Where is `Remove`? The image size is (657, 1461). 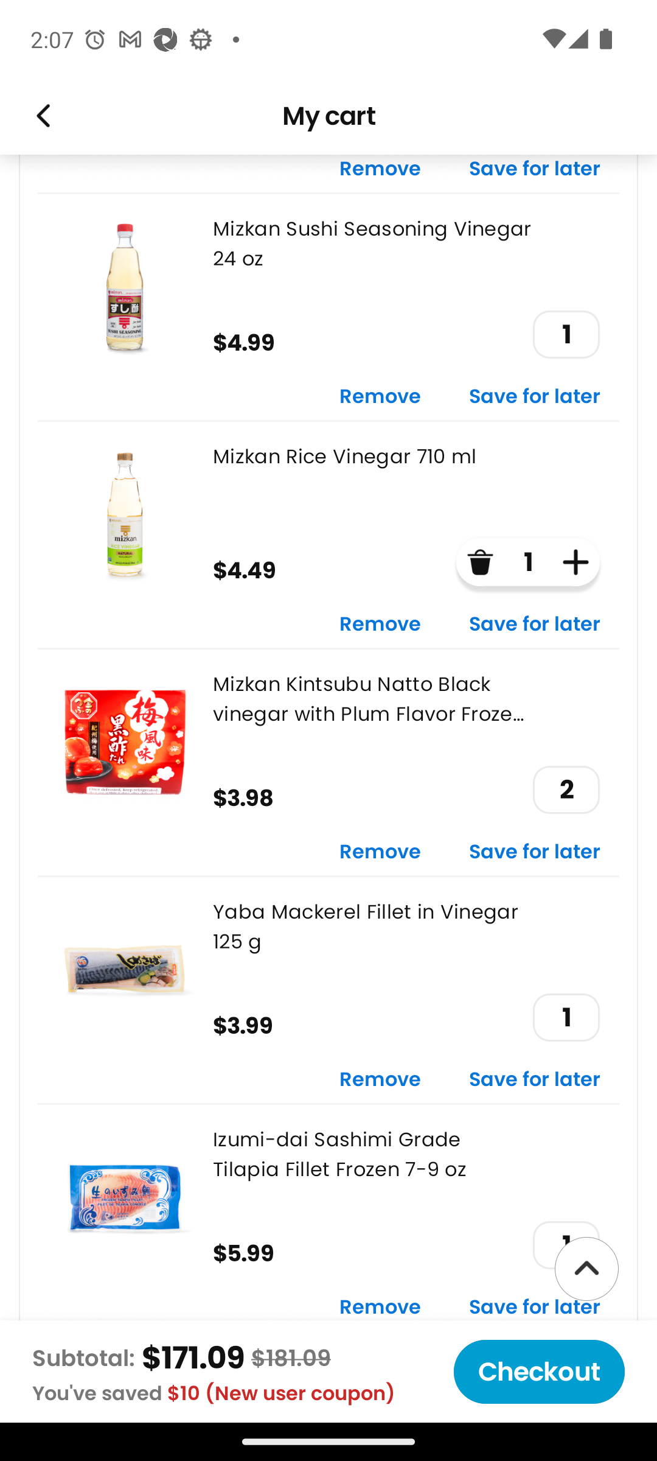
Remove is located at coordinates (380, 625).